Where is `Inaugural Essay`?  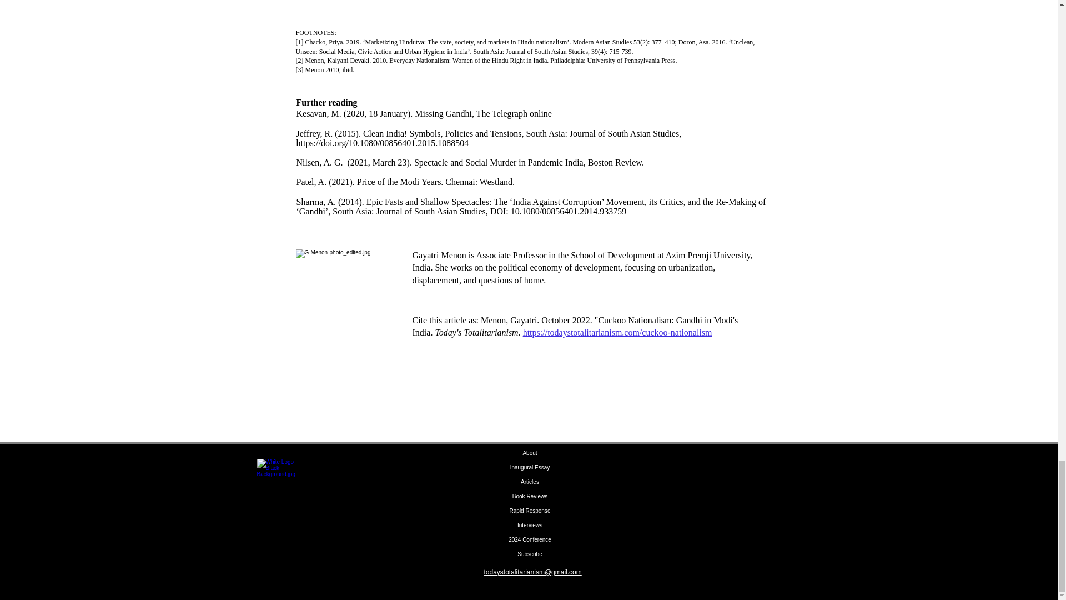
Inaugural Essay is located at coordinates (530, 468).